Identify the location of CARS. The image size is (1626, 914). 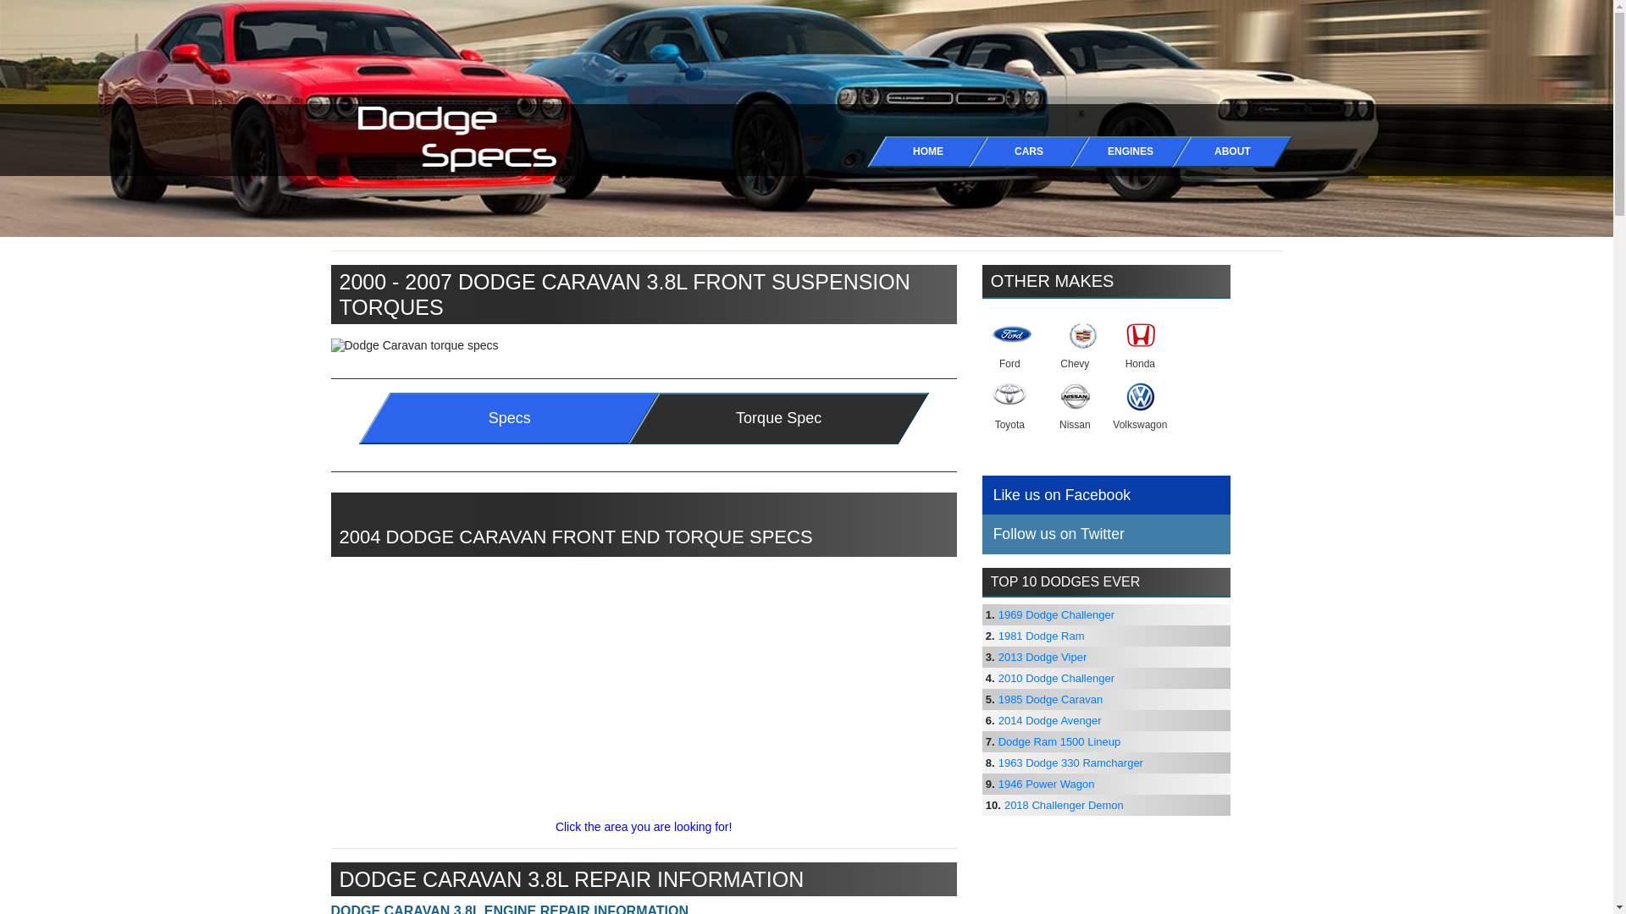
(1018, 151).